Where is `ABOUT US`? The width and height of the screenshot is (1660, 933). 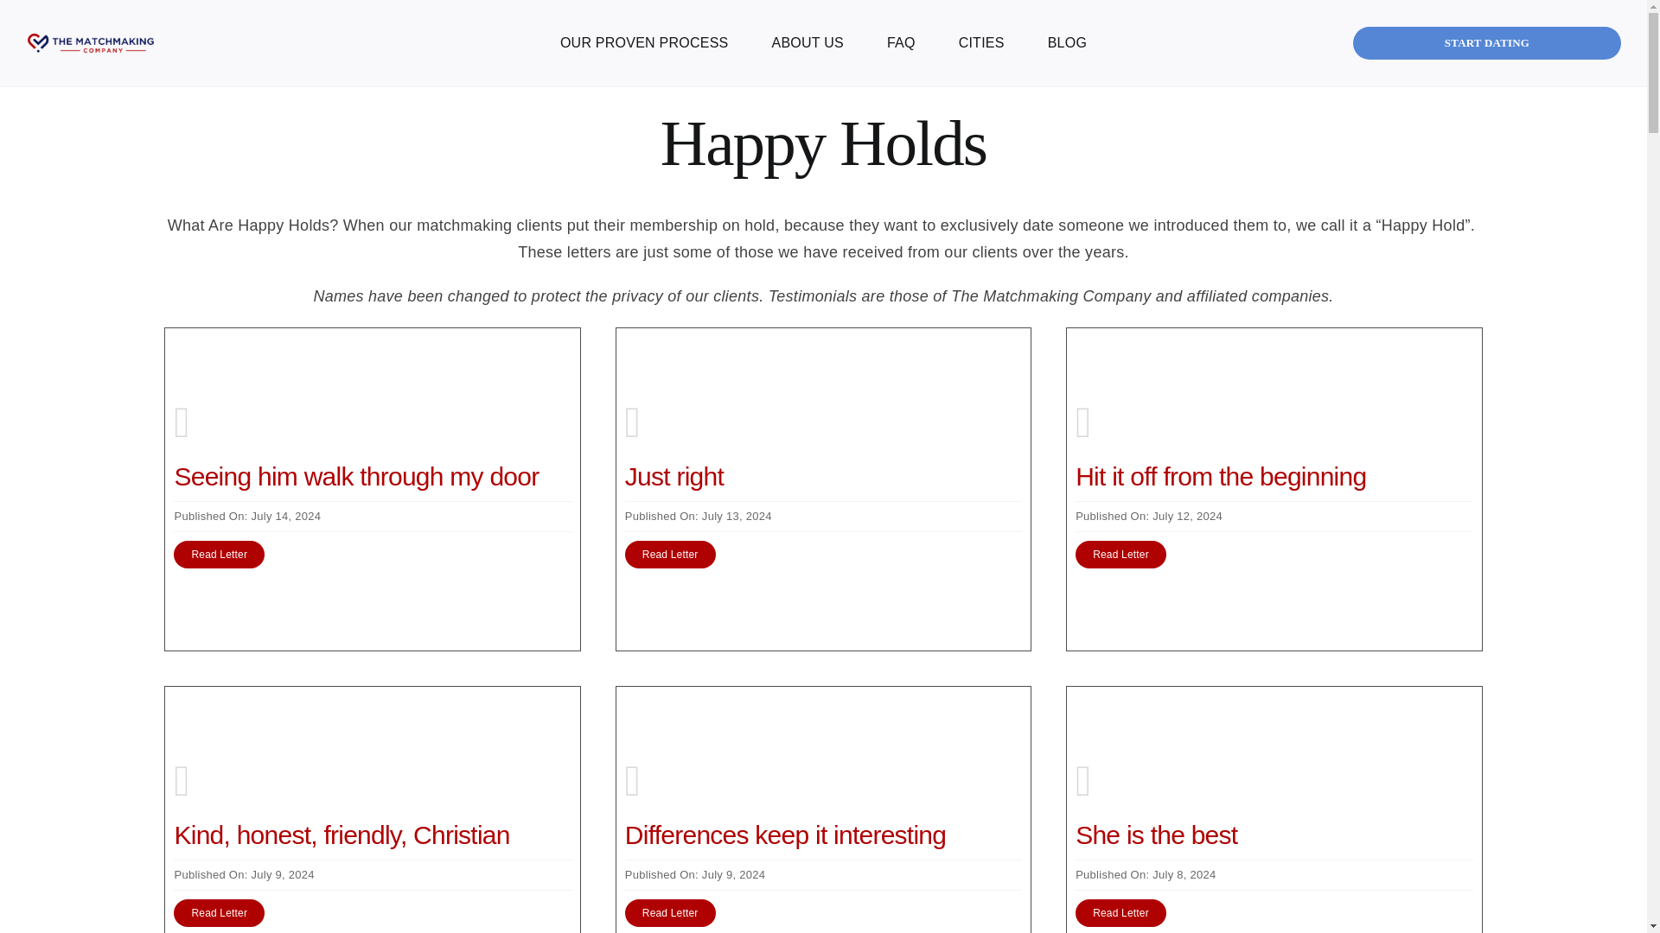
ABOUT US is located at coordinates (808, 43).